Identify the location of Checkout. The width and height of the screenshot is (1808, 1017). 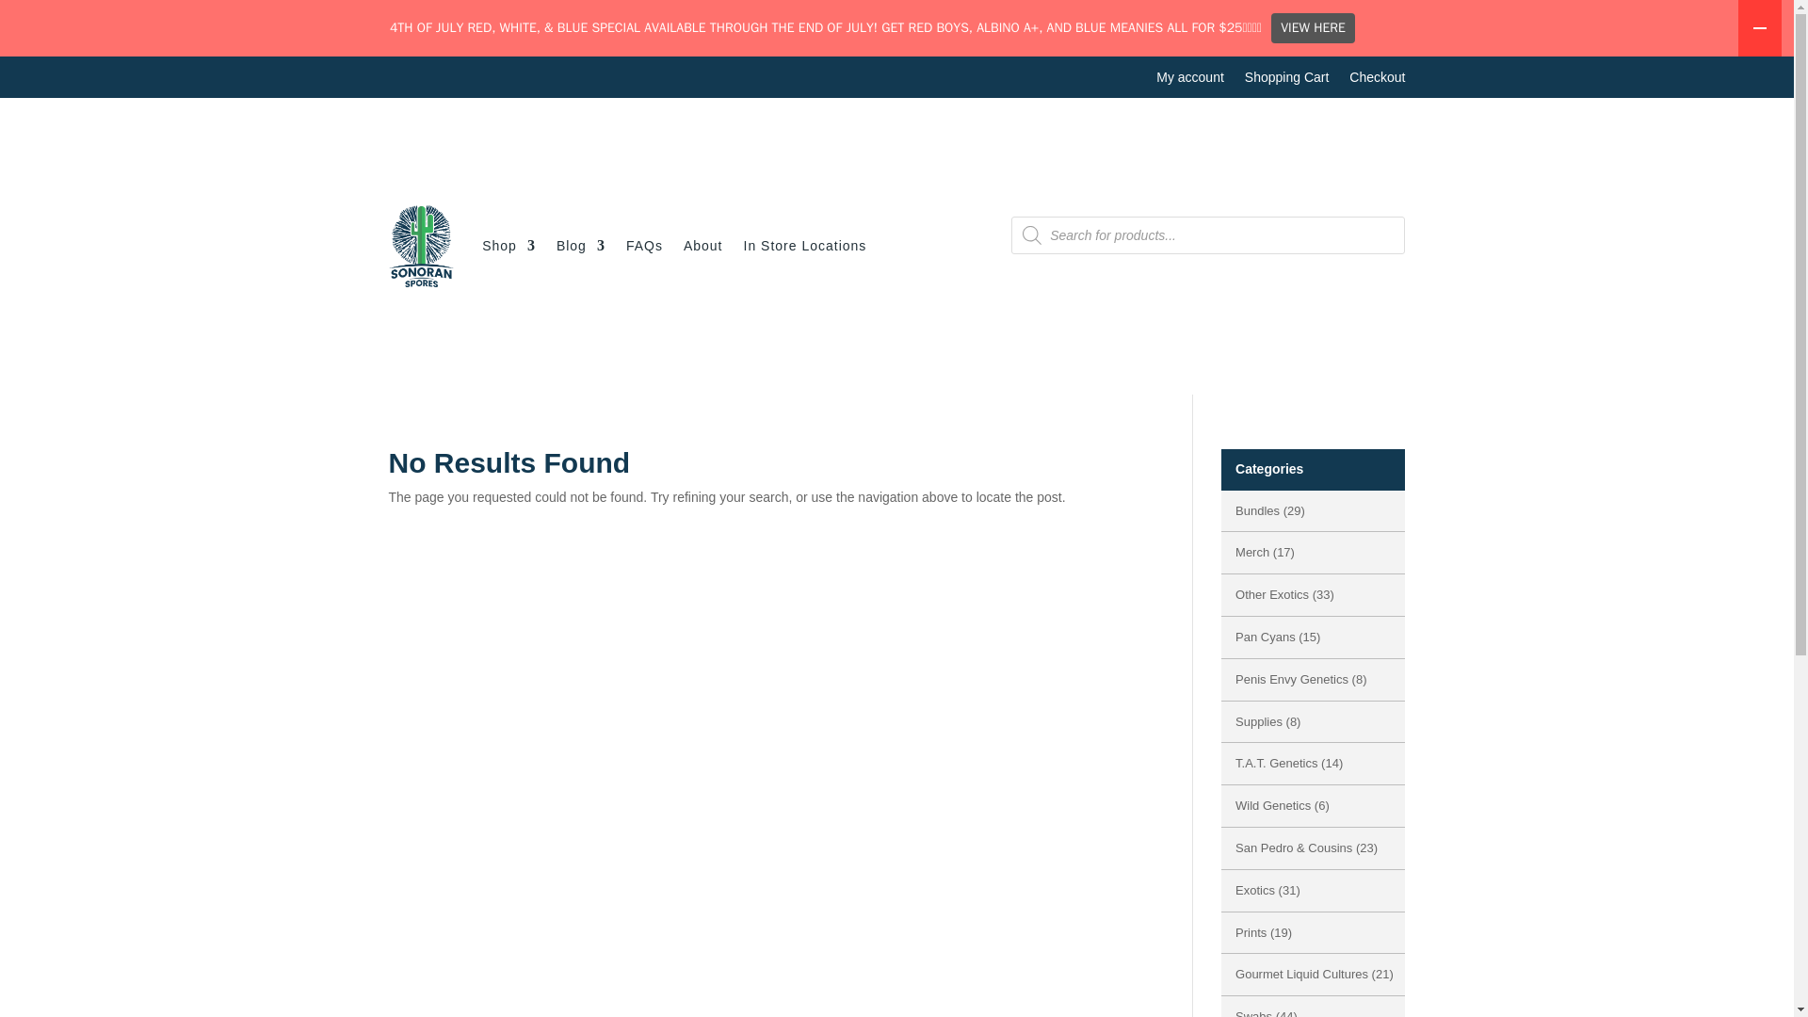
(1377, 81).